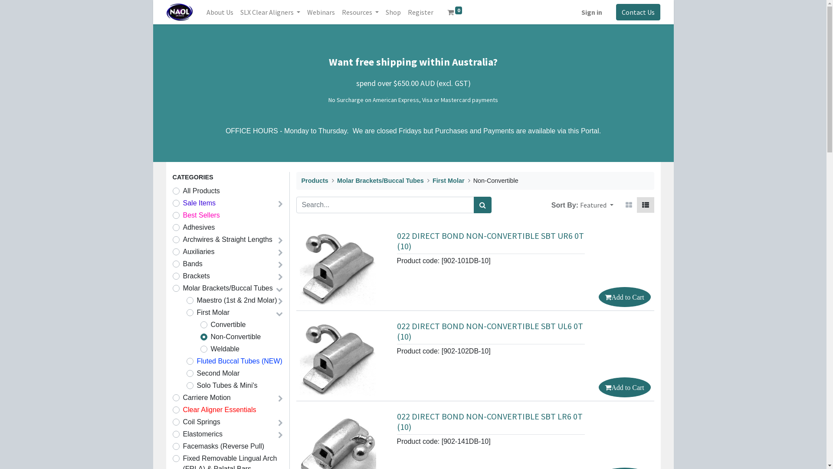 The width and height of the screenshot is (833, 469). What do you see at coordinates (280, 241) in the screenshot?
I see `Fold` at bounding box center [280, 241].